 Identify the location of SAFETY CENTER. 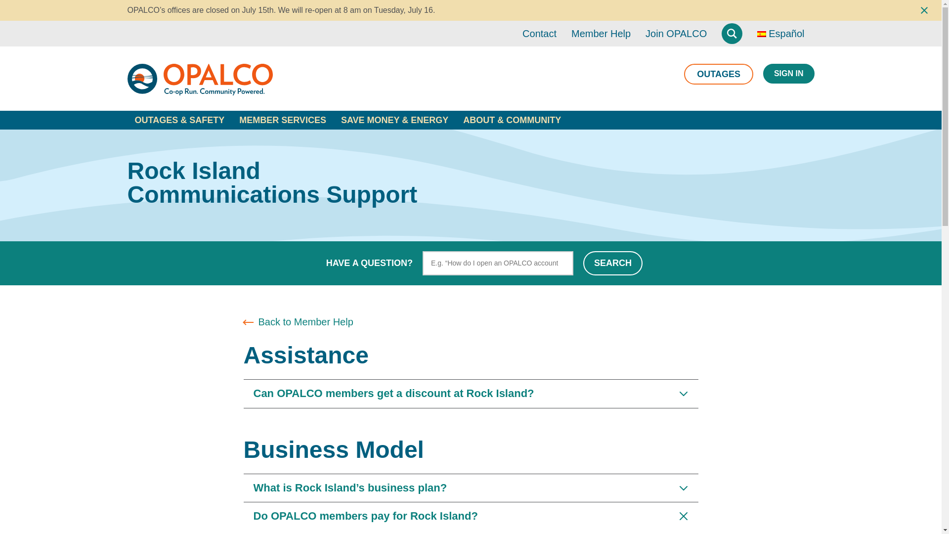
(175, 137).